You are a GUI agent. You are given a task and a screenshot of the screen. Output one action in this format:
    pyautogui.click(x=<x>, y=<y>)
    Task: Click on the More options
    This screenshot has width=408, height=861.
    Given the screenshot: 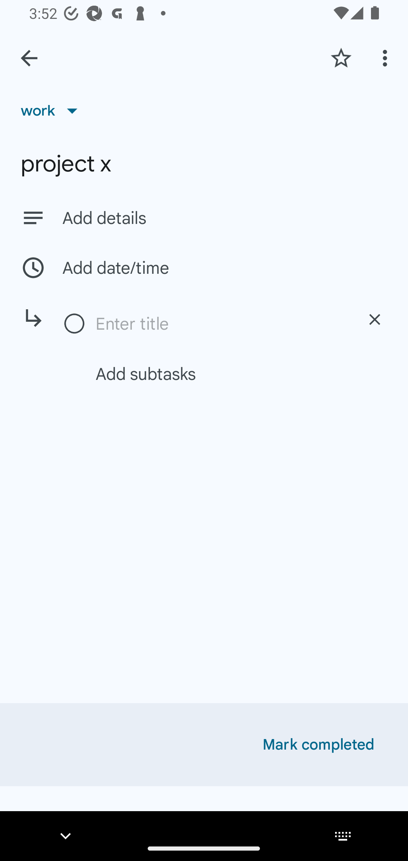 What is the action you would take?
    pyautogui.click(x=387, y=58)
    